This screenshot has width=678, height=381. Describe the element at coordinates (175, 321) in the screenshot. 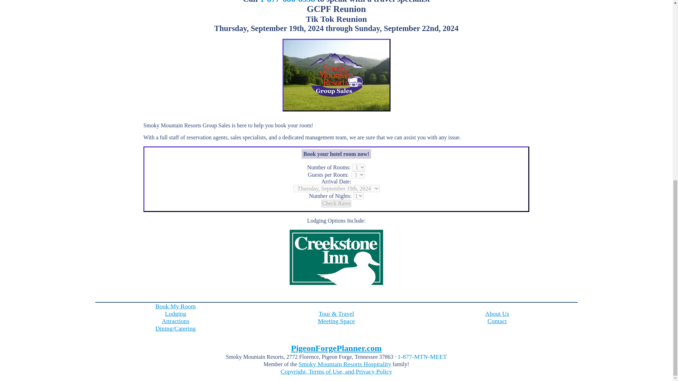

I see `Attractions` at that location.